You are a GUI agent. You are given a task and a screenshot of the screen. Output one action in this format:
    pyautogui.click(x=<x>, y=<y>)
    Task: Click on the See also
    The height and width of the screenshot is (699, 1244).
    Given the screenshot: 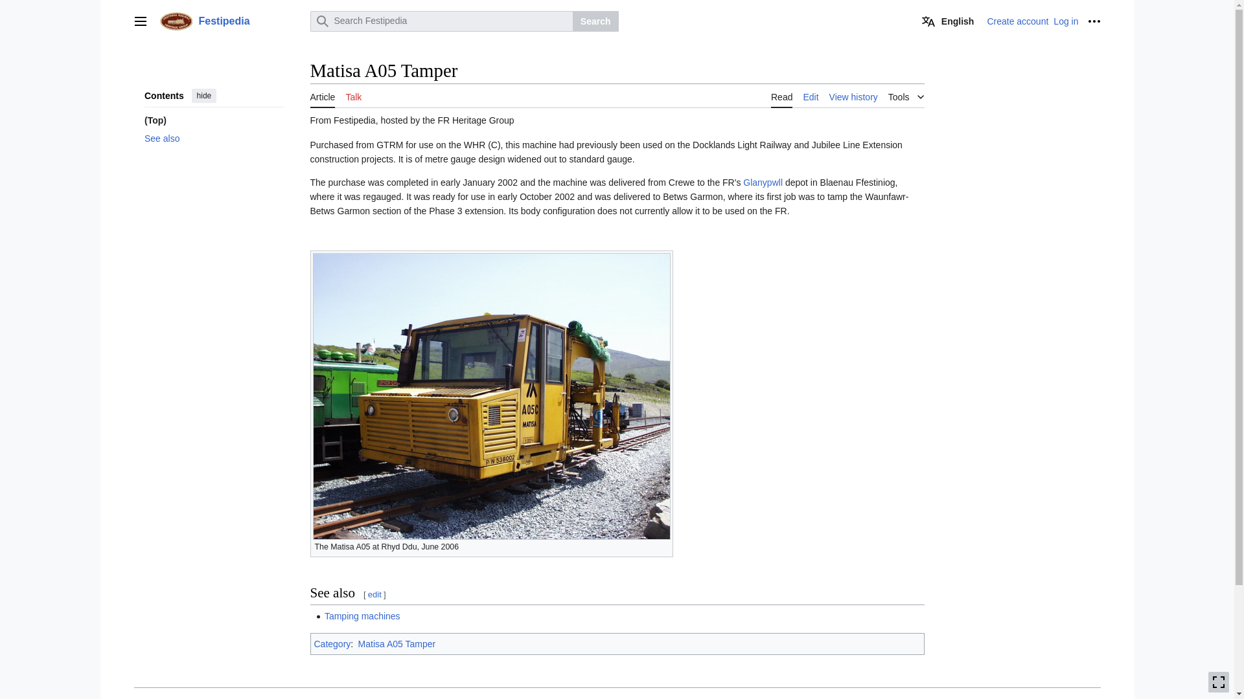 What is the action you would take?
    pyautogui.click(x=214, y=138)
    